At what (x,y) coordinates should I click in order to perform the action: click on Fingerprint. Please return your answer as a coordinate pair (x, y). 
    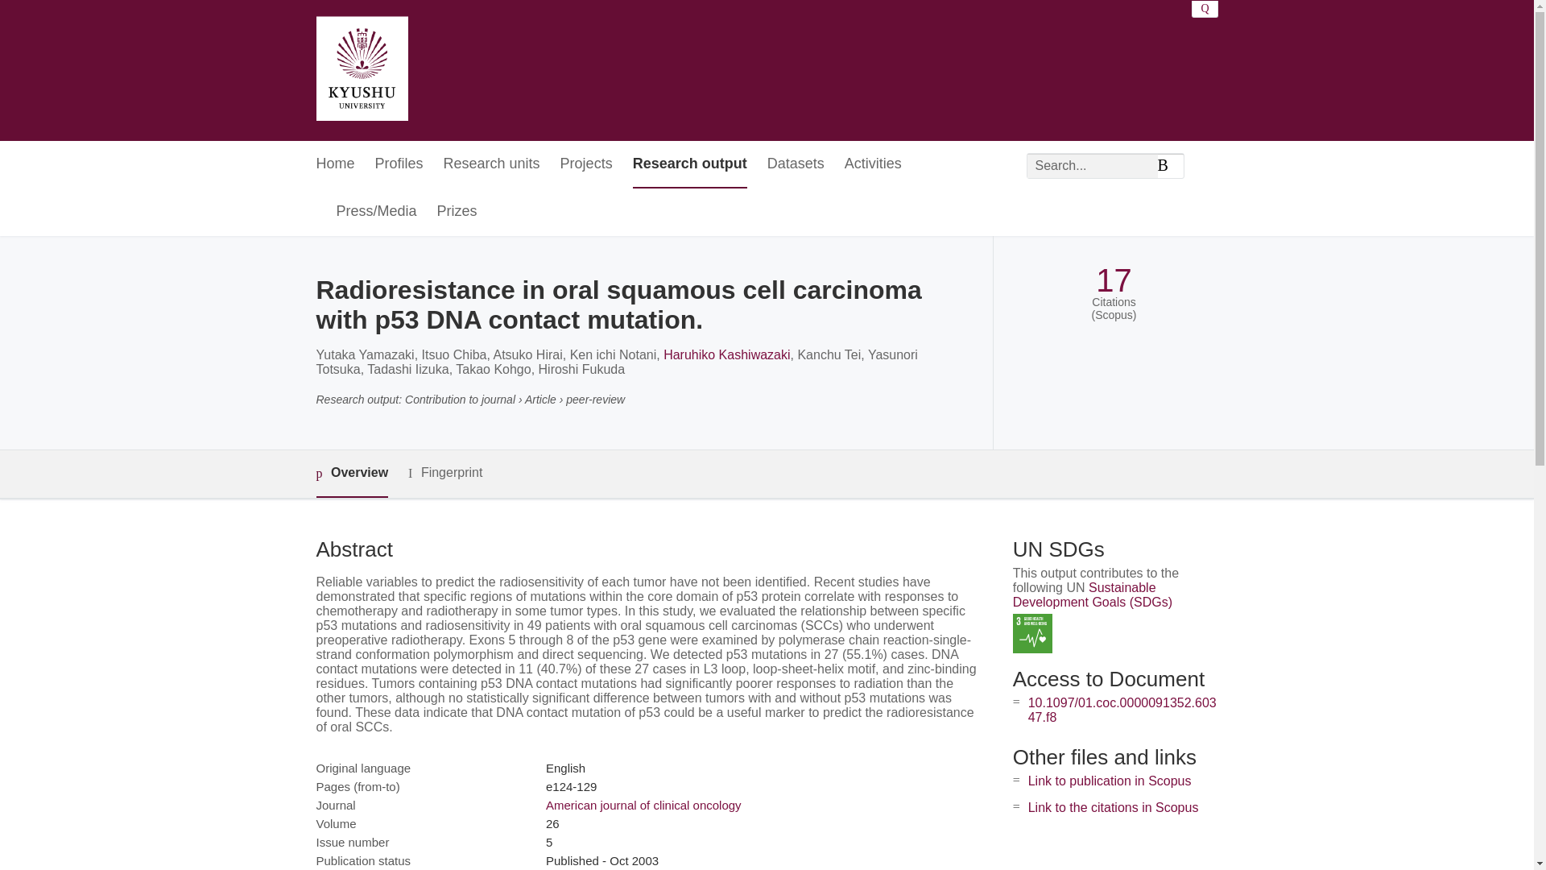
    Looking at the image, I should click on (444, 473).